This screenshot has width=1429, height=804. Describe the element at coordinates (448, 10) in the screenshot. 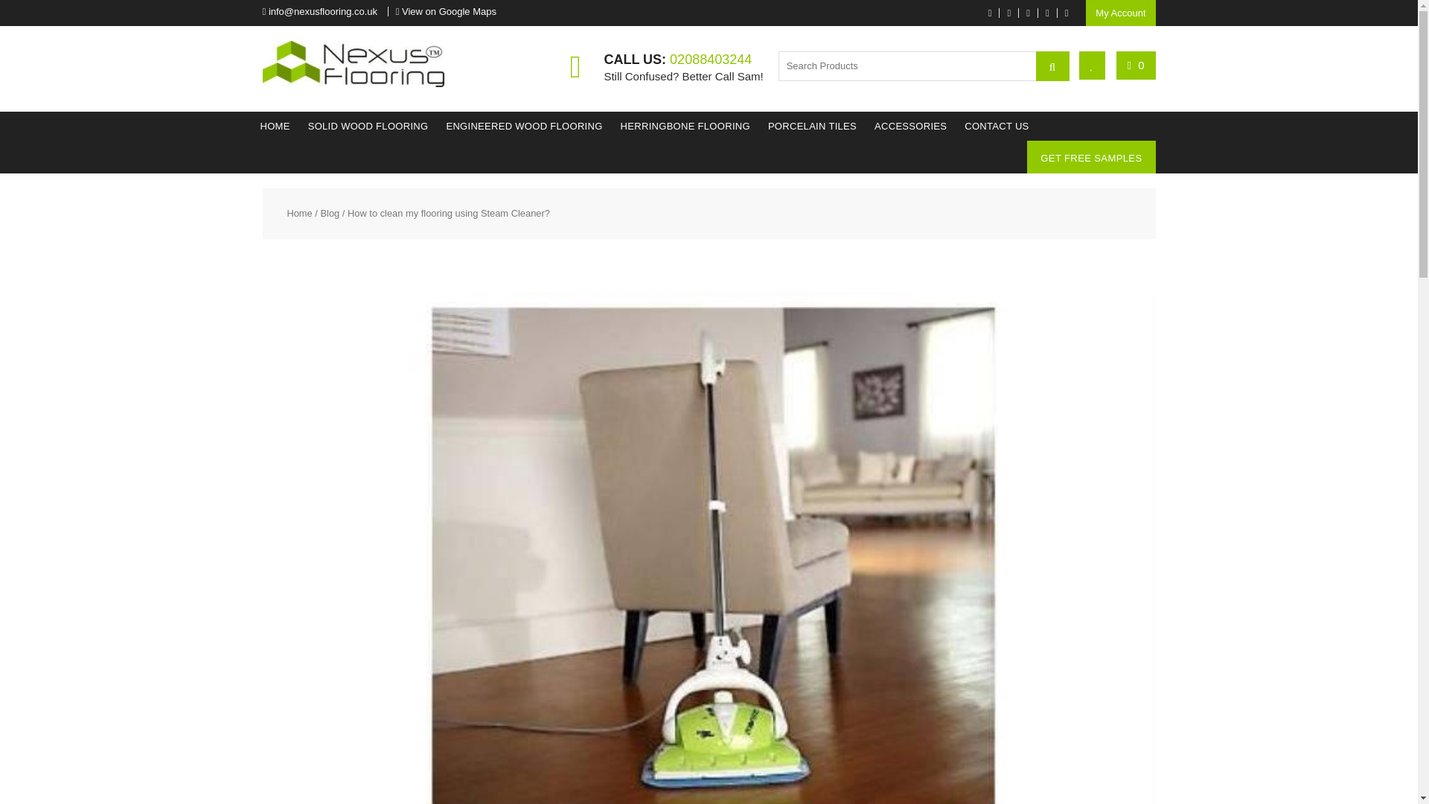

I see `View on Google Maps` at that location.